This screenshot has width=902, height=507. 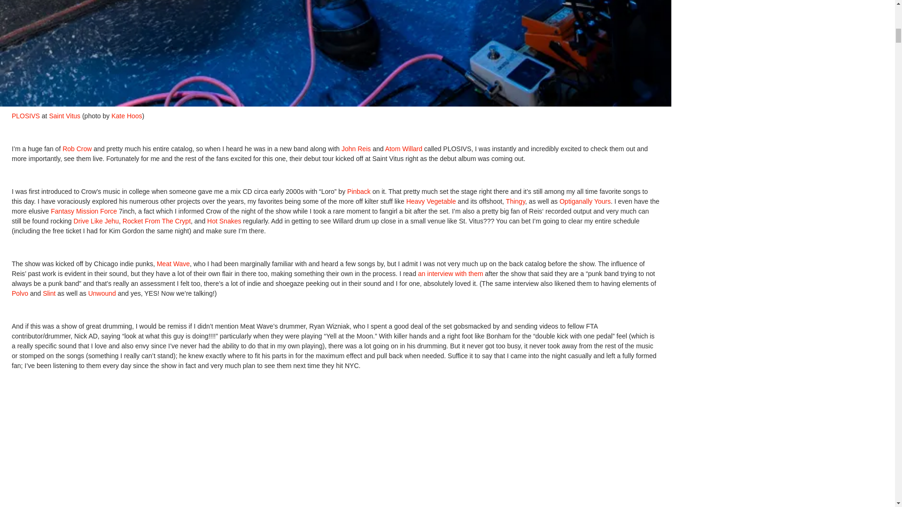 I want to click on an interview with them, so click(x=449, y=273).